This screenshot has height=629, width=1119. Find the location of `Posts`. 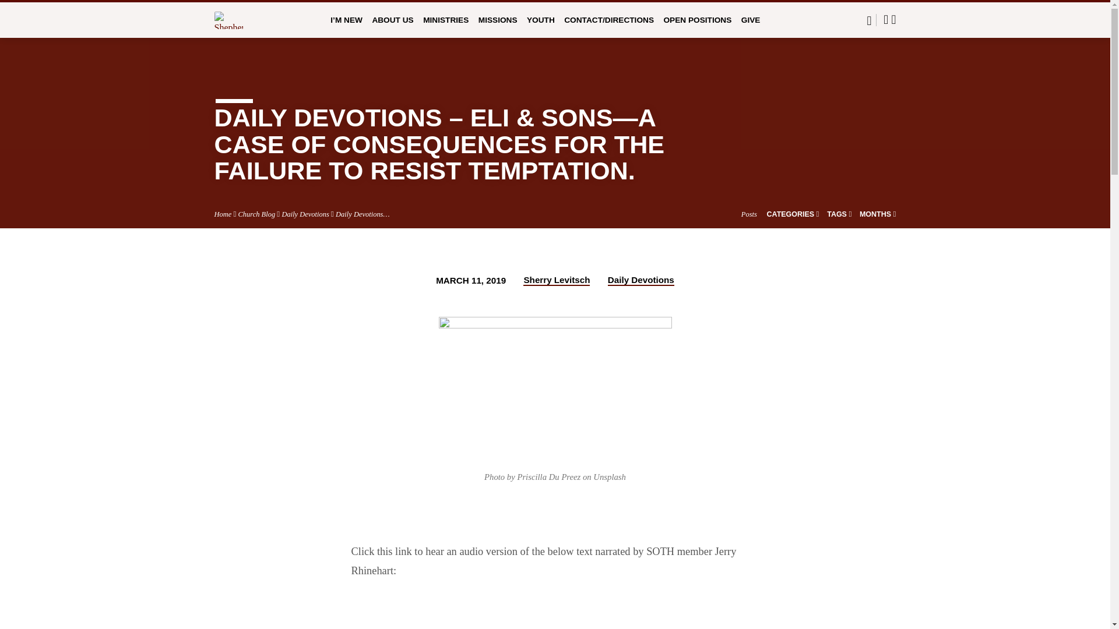

Posts is located at coordinates (749, 214).